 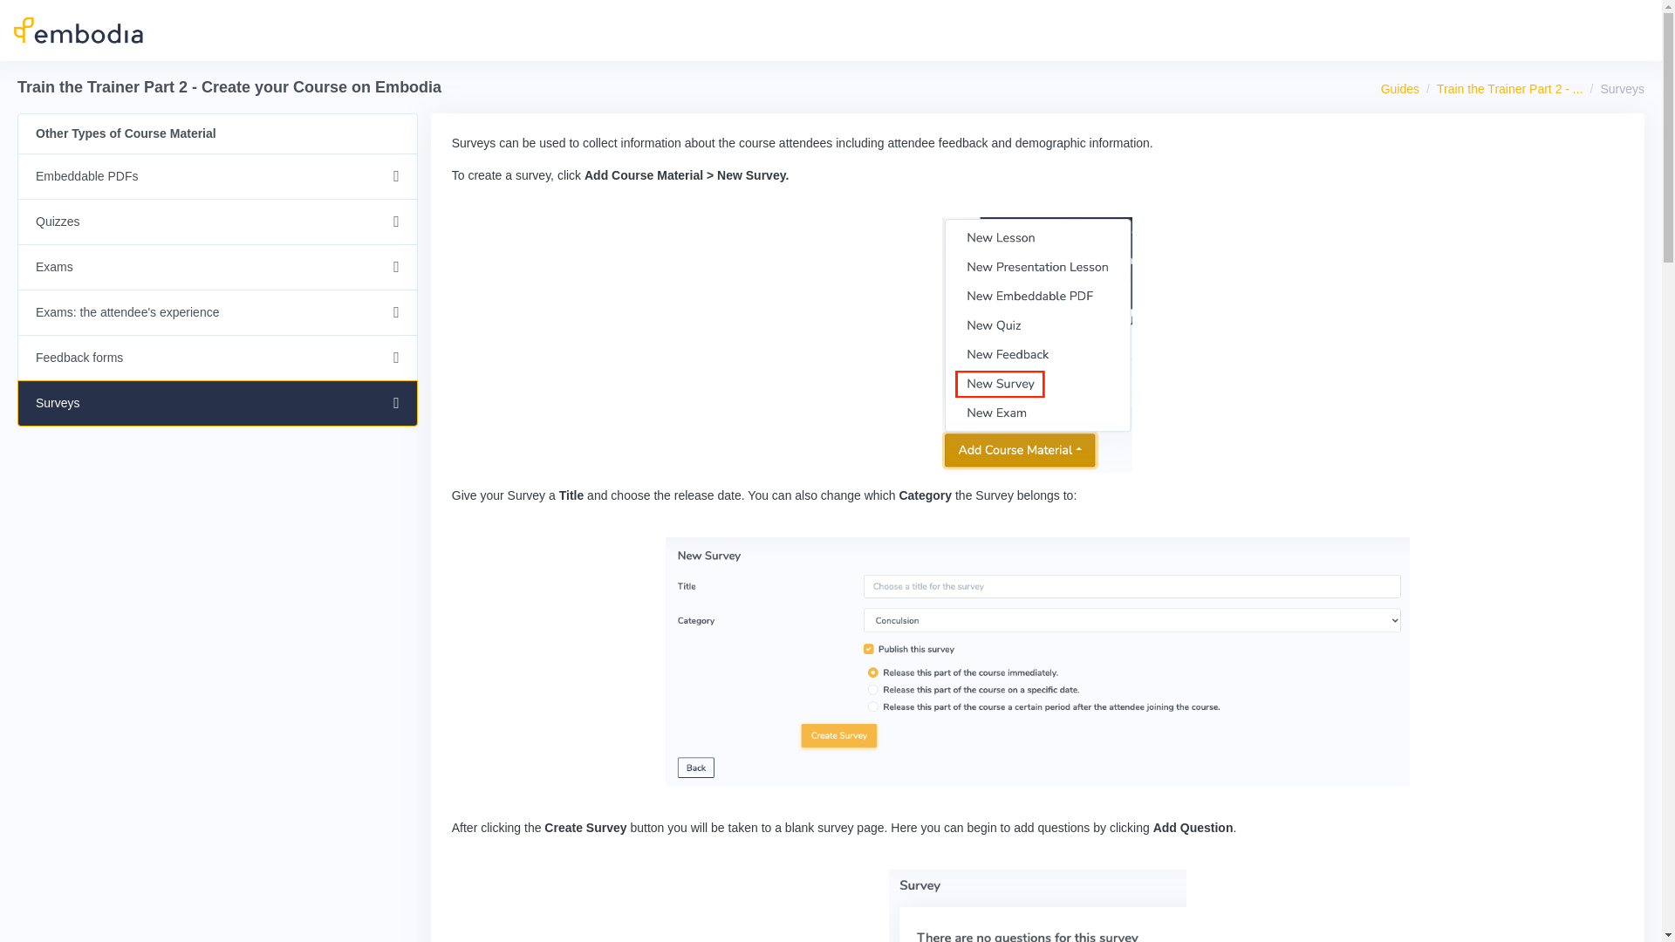 What do you see at coordinates (216, 222) in the screenshot?
I see `Quizzes` at bounding box center [216, 222].